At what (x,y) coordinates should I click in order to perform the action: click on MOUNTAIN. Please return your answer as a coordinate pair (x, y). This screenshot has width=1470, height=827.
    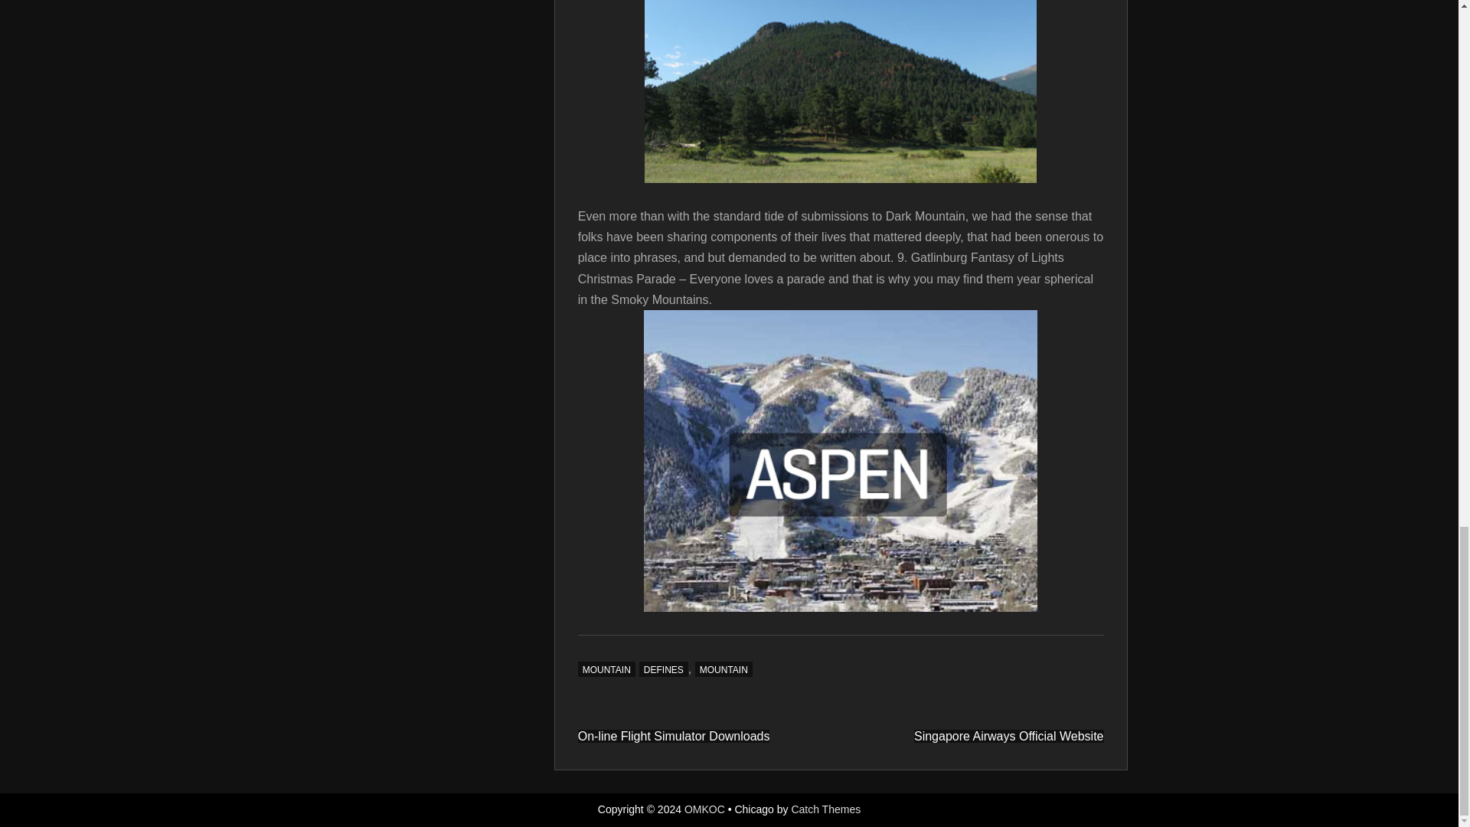
    Looking at the image, I should click on (606, 669).